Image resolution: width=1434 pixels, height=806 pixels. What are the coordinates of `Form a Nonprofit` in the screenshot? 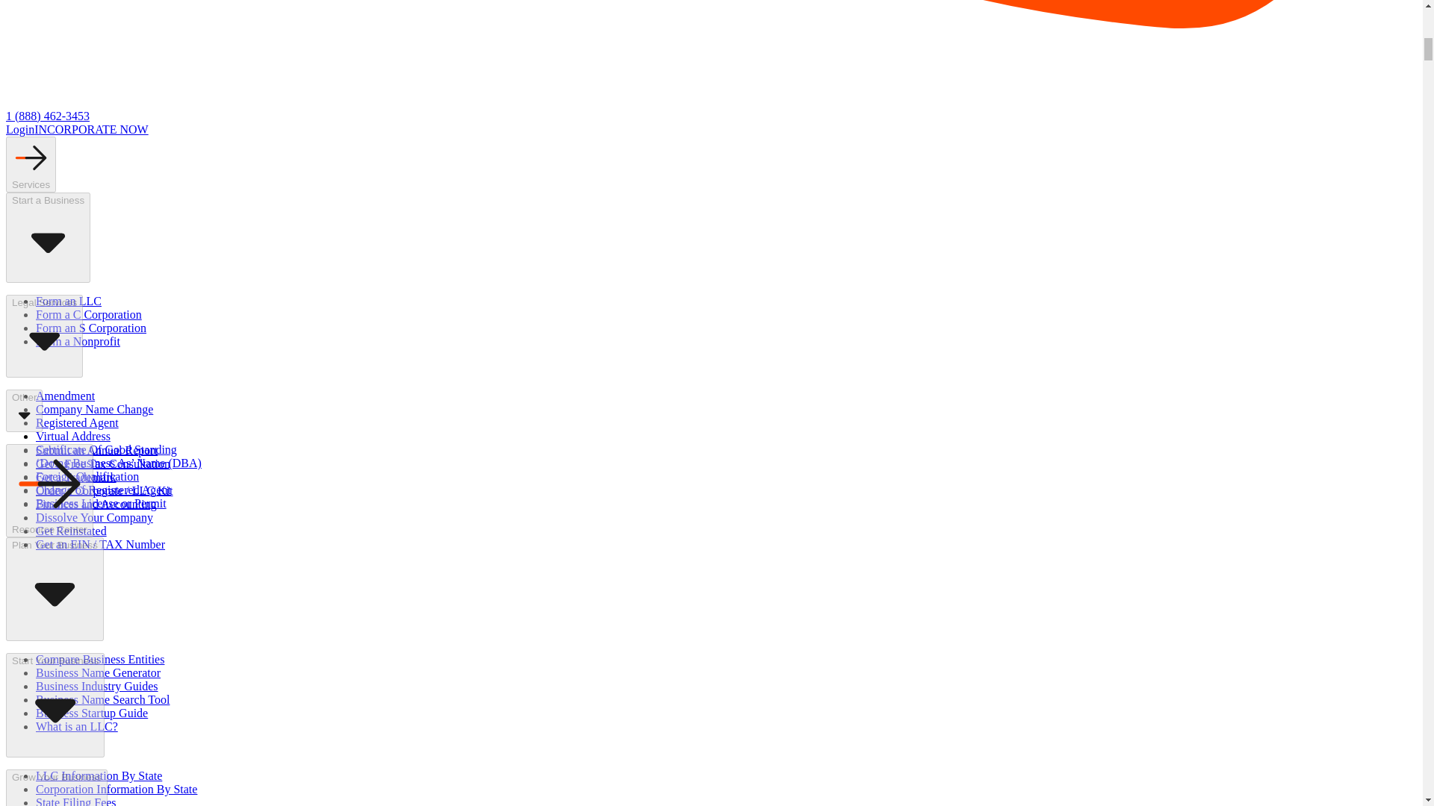 It's located at (78, 341).